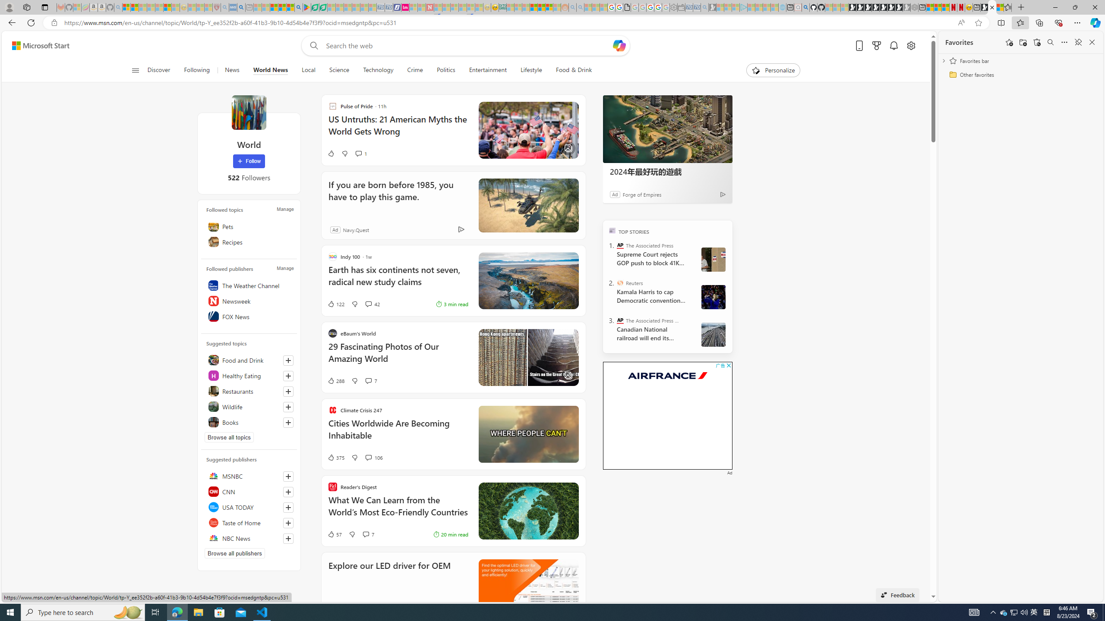 This screenshot has height=621, width=1105. Describe the element at coordinates (249, 375) in the screenshot. I see `Healthy Eating` at that location.